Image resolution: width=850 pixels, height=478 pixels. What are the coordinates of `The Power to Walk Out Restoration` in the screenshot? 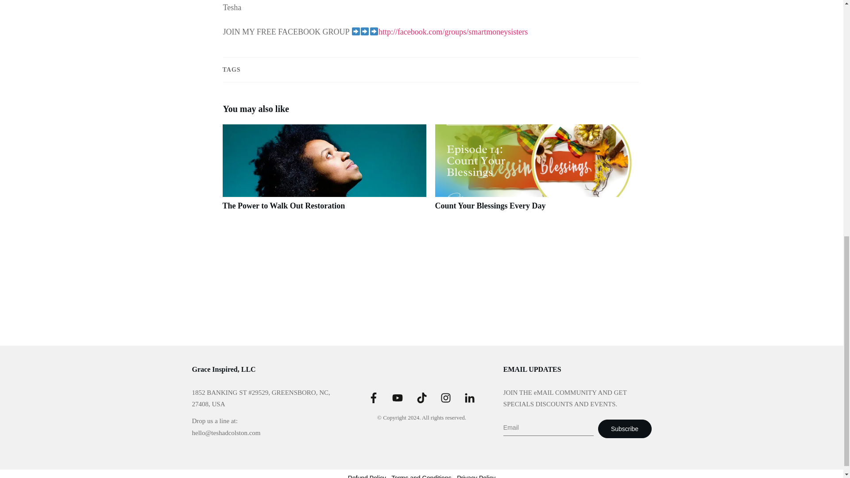 It's located at (324, 172).